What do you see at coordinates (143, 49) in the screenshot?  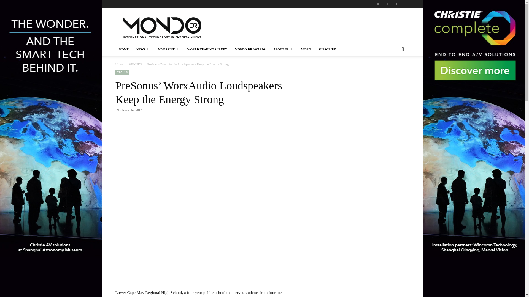 I see `NEWS` at bounding box center [143, 49].